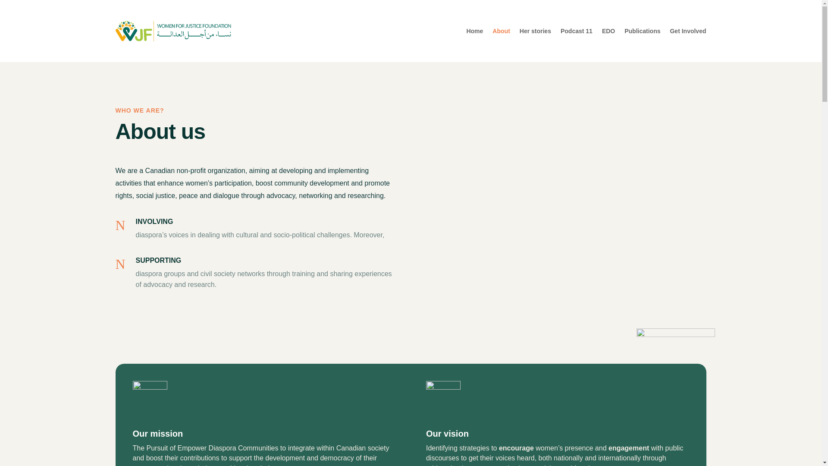  I want to click on Podcast 11, so click(576, 31).